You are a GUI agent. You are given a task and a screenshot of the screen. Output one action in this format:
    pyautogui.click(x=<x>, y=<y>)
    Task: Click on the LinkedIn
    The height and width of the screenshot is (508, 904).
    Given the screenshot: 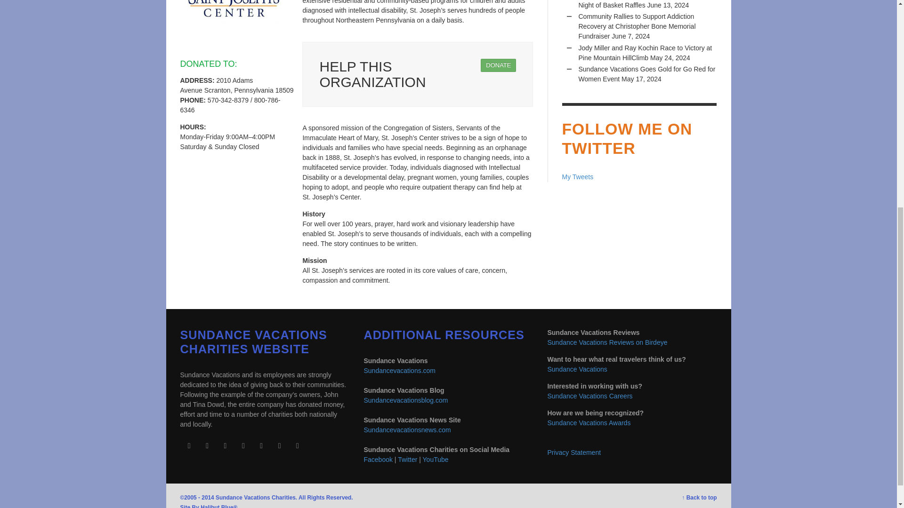 What is the action you would take?
    pyautogui.click(x=225, y=445)
    